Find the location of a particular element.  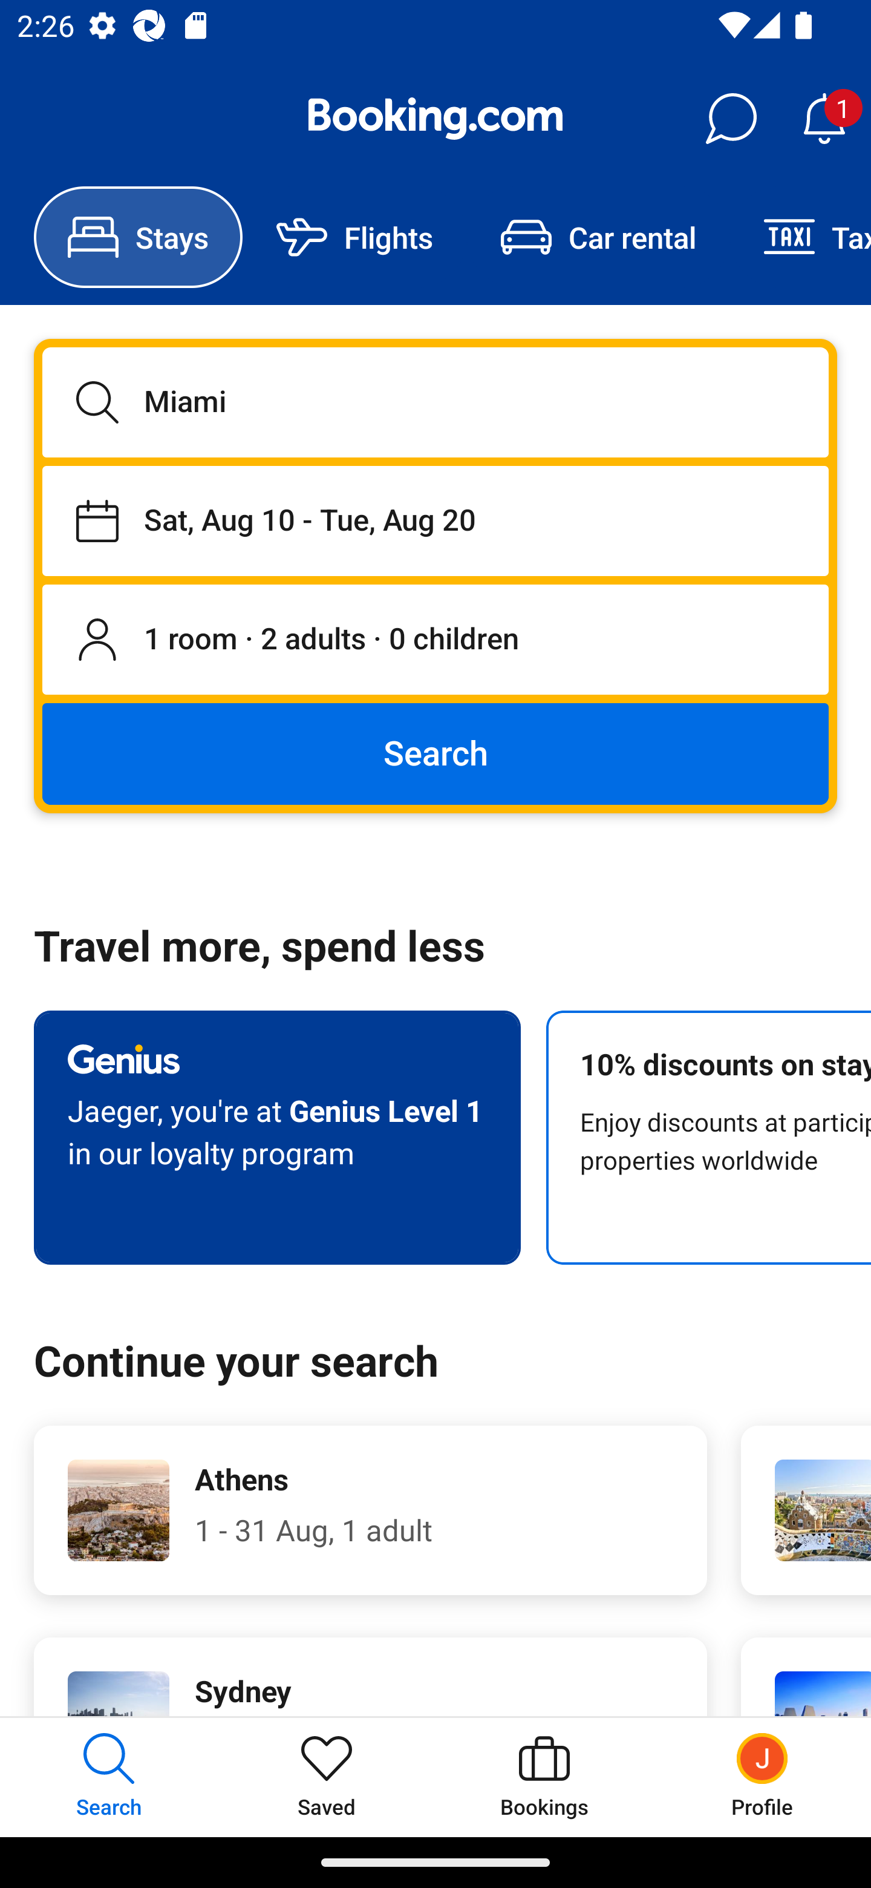

Search is located at coordinates (435, 753).